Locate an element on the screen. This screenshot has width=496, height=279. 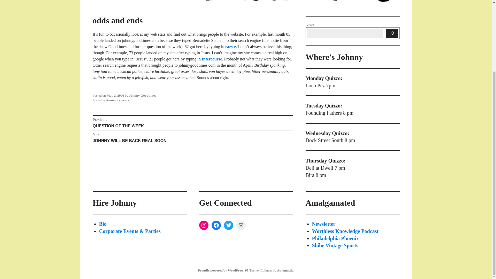
Worthless Knowledge Podcast is located at coordinates (324, 224).